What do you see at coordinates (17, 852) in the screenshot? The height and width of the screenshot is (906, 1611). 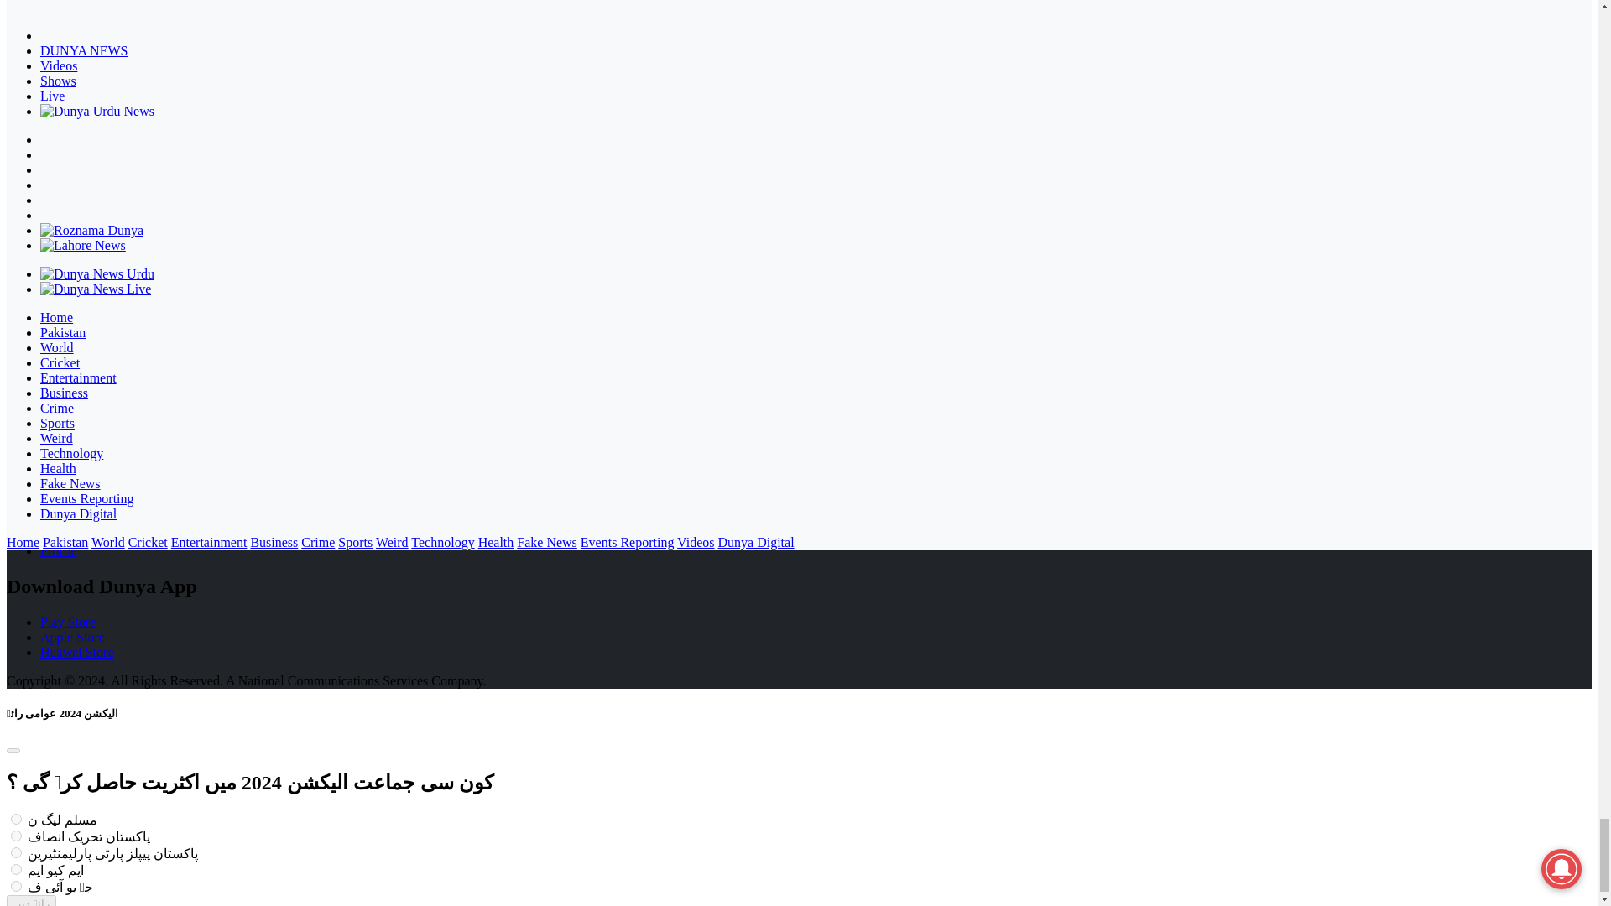 I see `PPPP` at bounding box center [17, 852].